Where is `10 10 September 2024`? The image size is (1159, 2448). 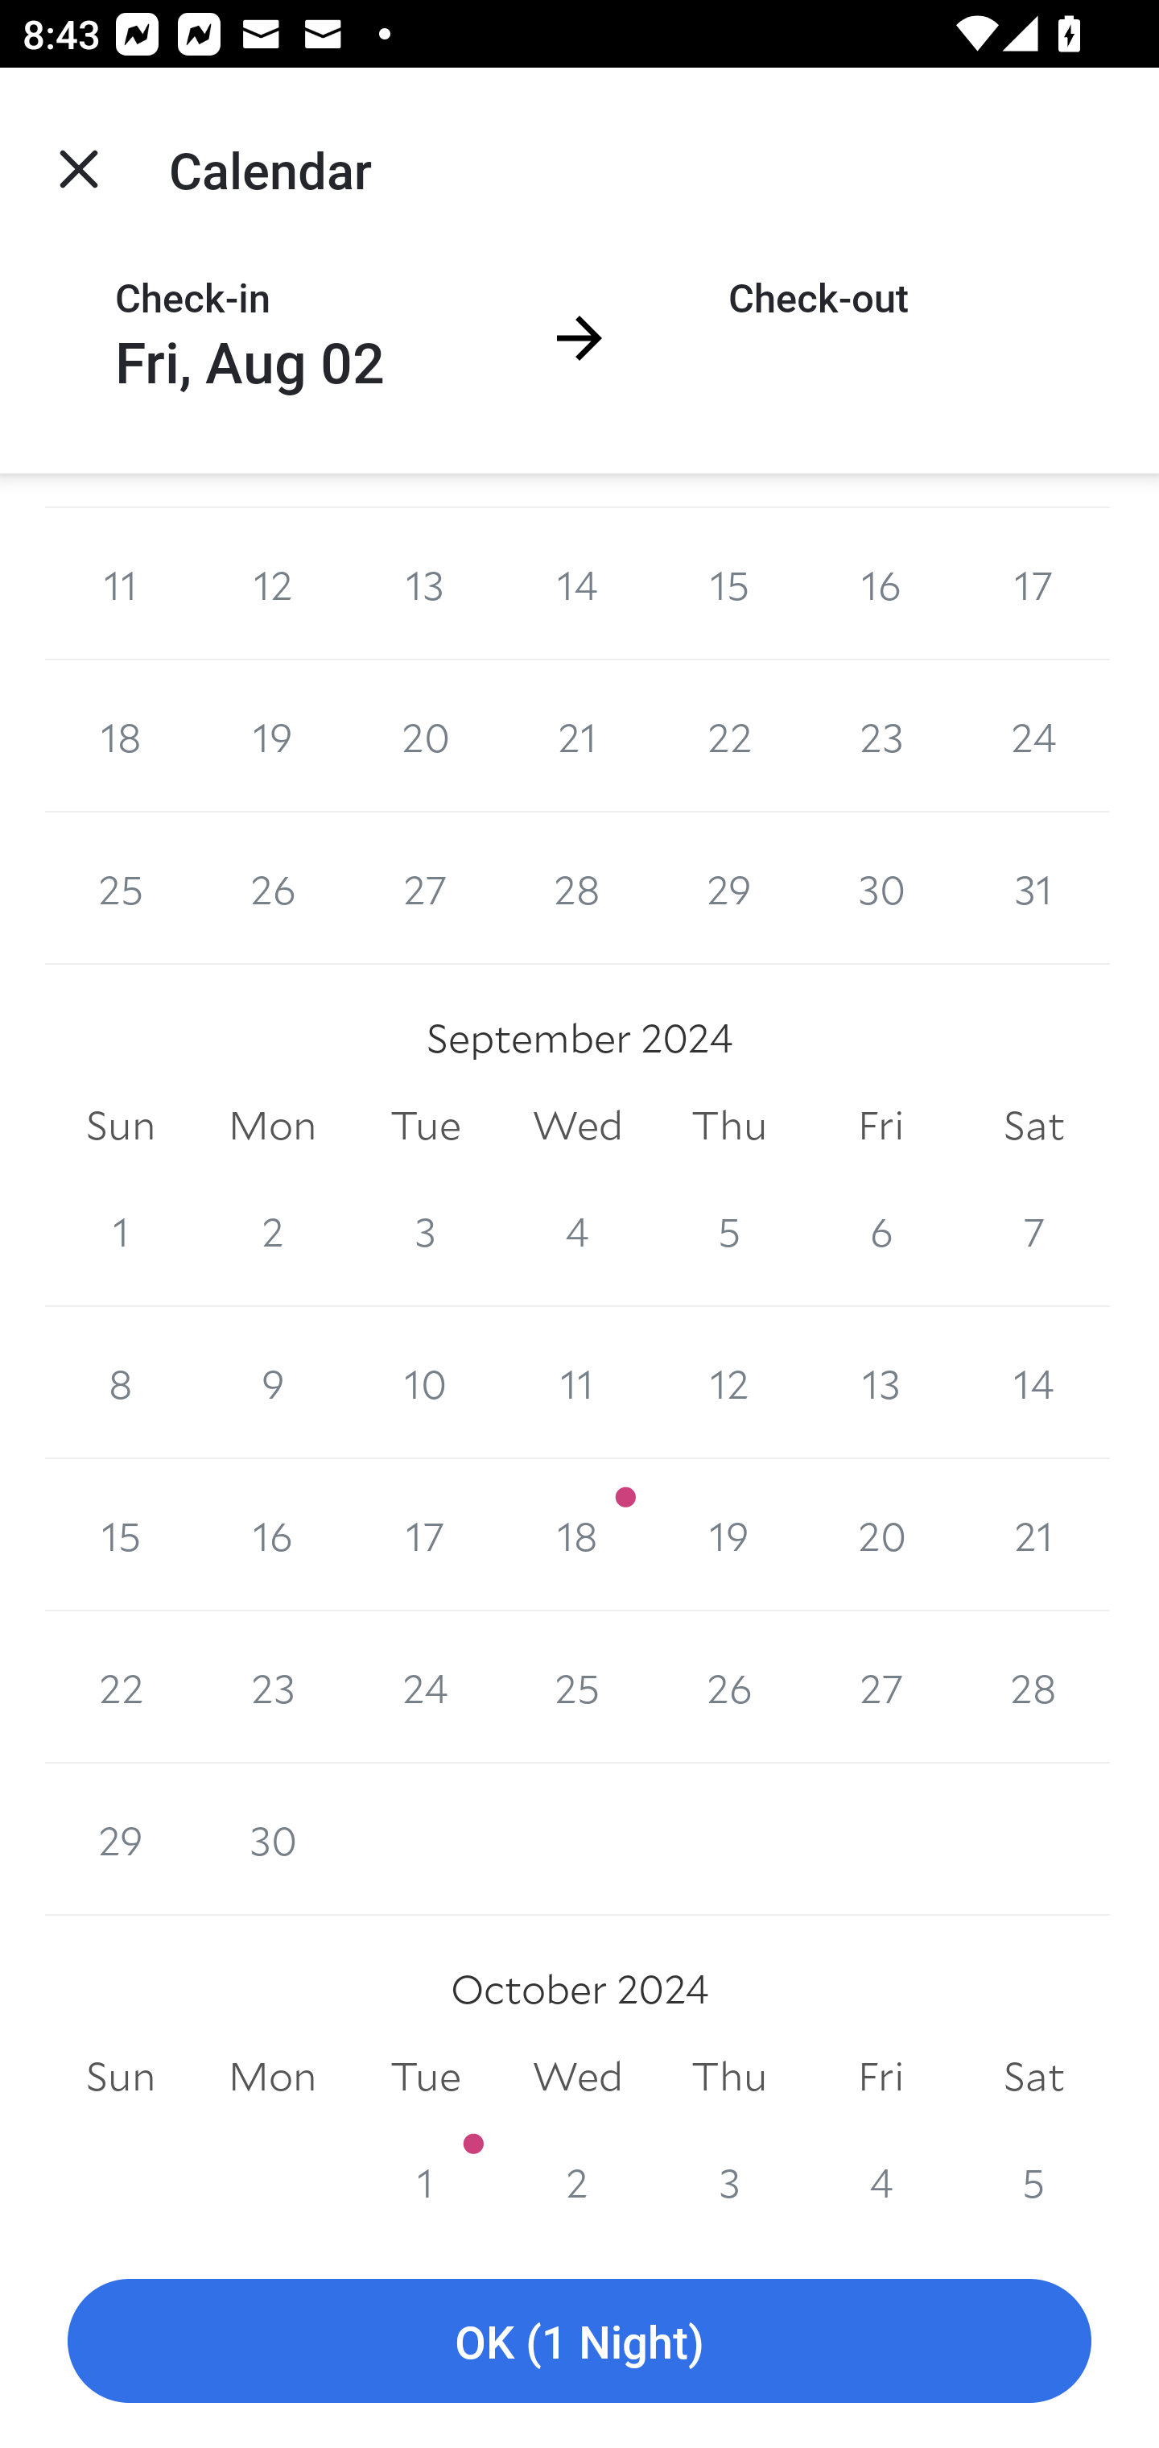
10 10 September 2024 is located at coordinates (425, 1383).